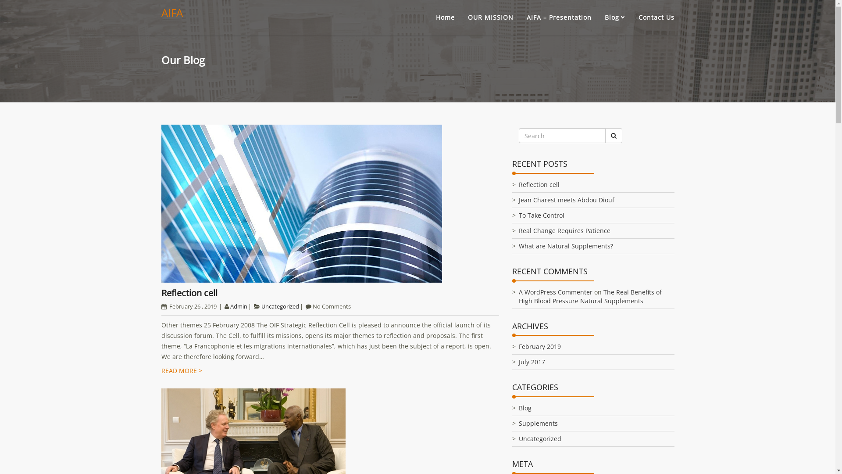  What do you see at coordinates (532, 362) in the screenshot?
I see `July 2017` at bounding box center [532, 362].